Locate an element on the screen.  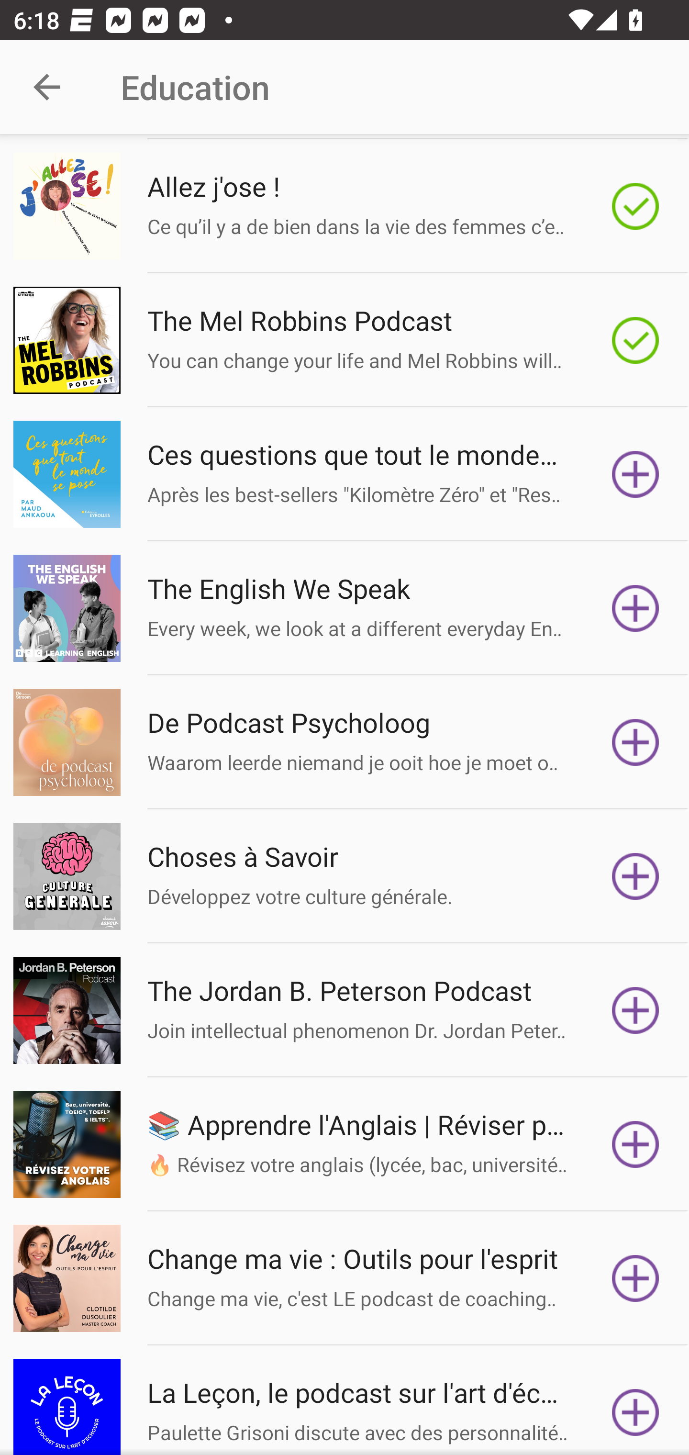
Subscribe is located at coordinates (635, 1144).